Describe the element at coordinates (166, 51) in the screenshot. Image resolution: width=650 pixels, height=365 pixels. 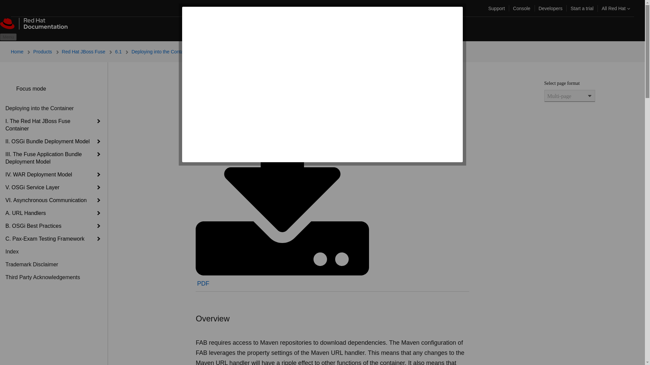
I see `Deploying into the Container` at that location.